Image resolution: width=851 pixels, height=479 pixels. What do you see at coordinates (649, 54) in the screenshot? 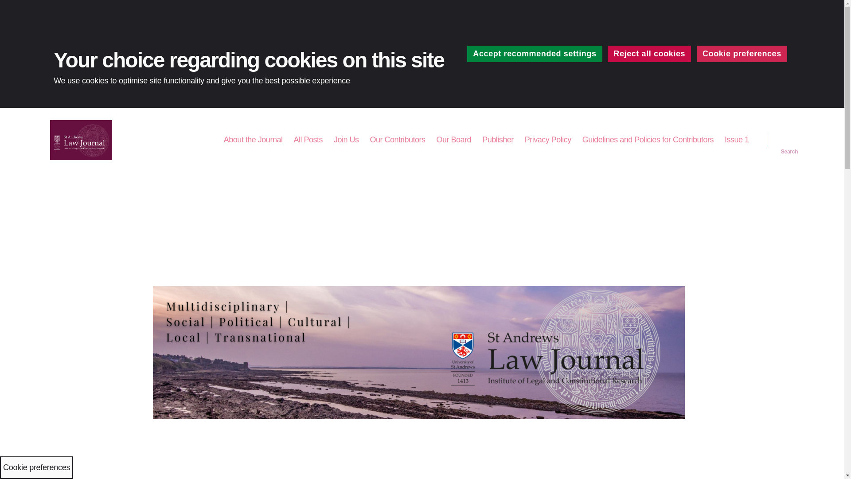
I see `Reject all cookies` at bounding box center [649, 54].